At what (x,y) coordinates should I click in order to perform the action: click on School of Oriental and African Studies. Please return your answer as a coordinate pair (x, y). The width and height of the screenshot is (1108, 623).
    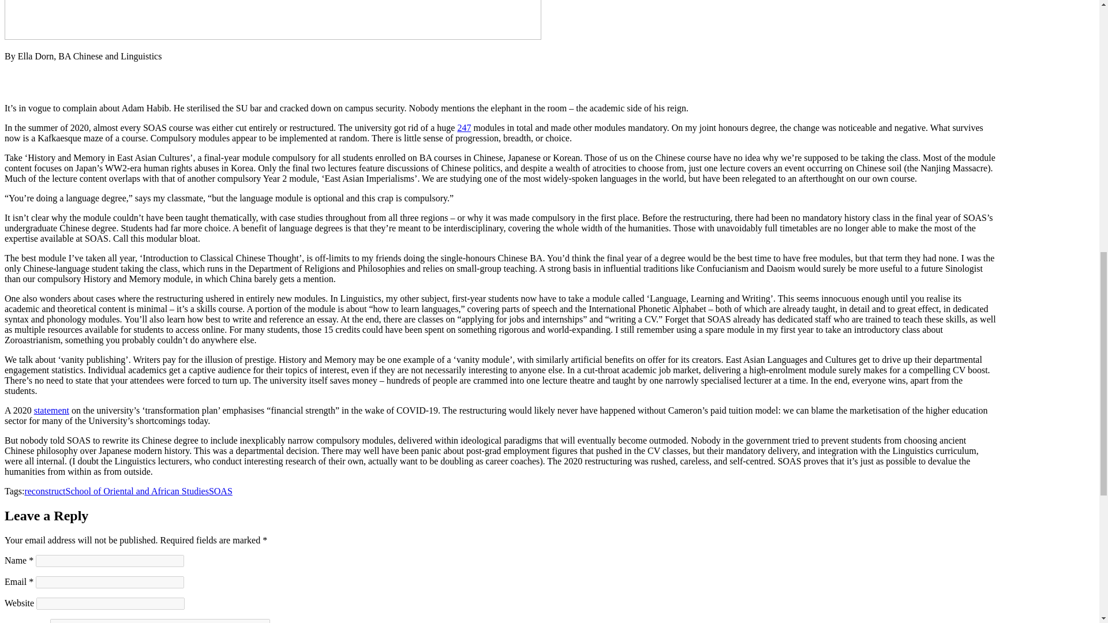
    Looking at the image, I should click on (137, 491).